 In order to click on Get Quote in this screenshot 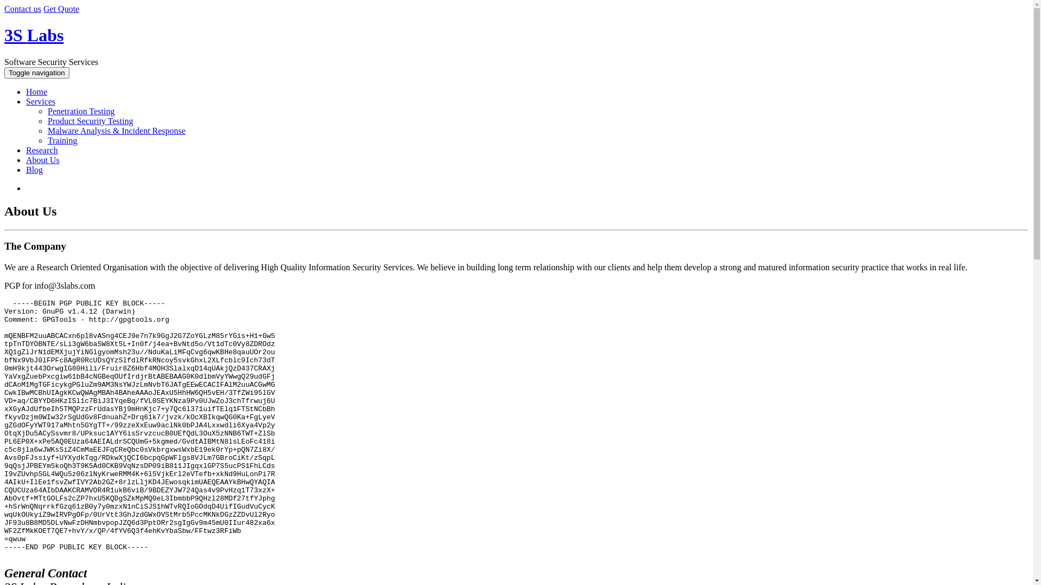, I will do `click(61, 9)`.